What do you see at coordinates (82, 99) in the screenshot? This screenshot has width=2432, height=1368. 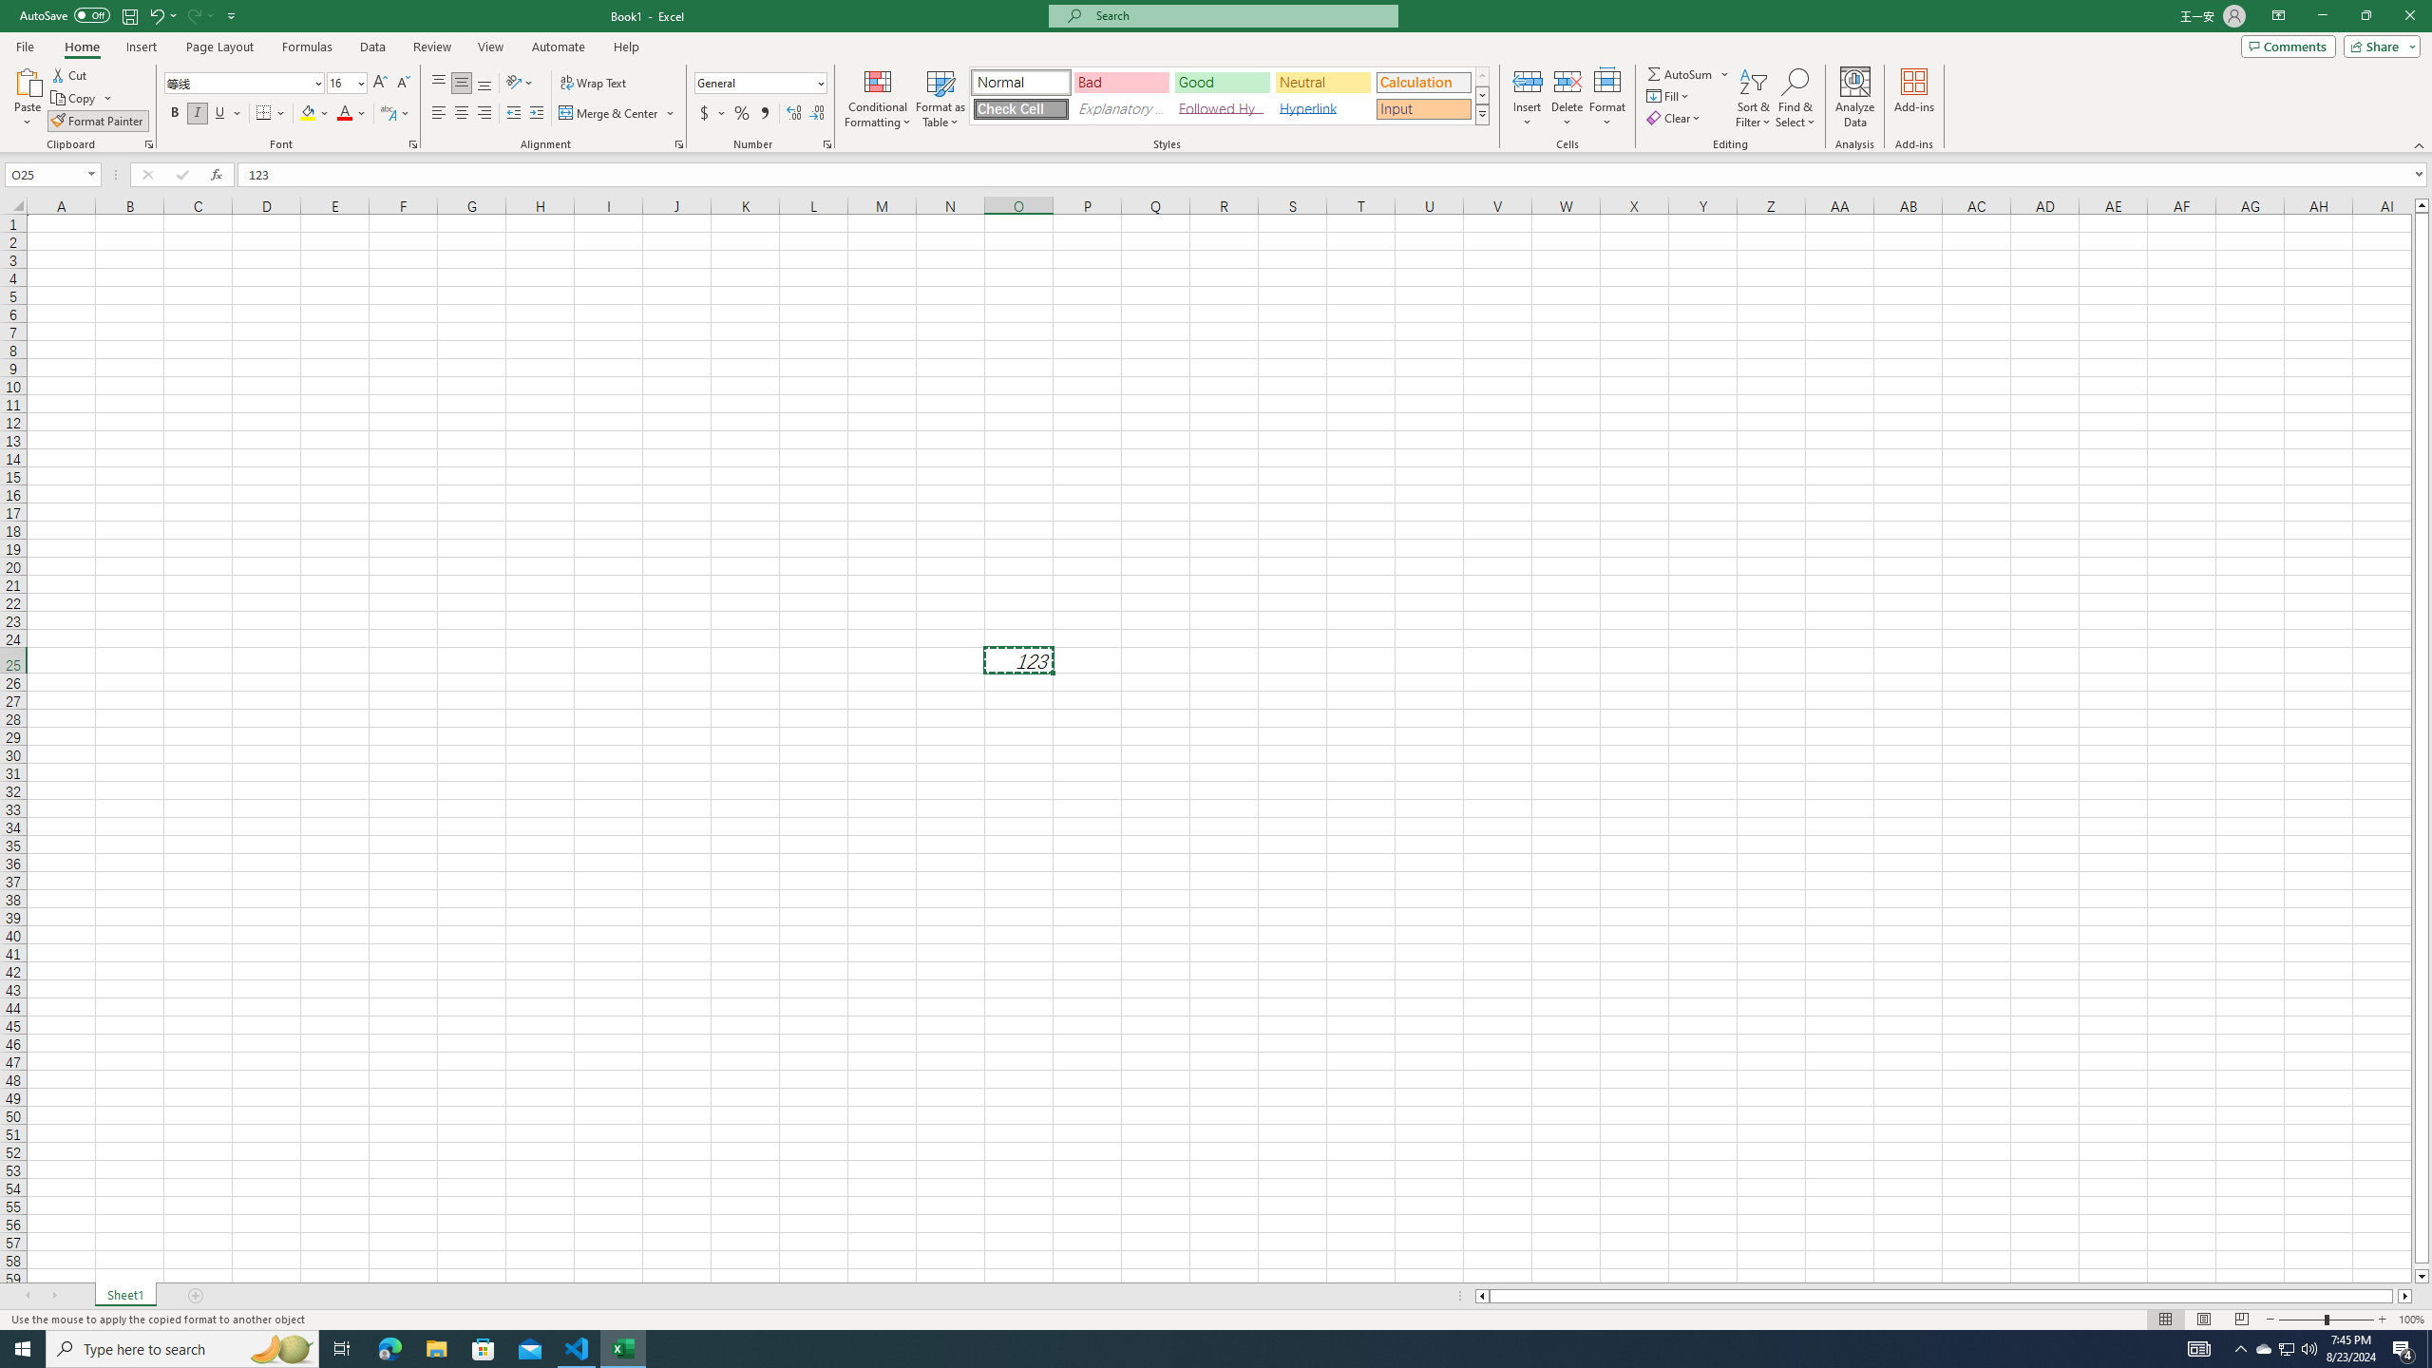 I see `Copy` at bounding box center [82, 99].